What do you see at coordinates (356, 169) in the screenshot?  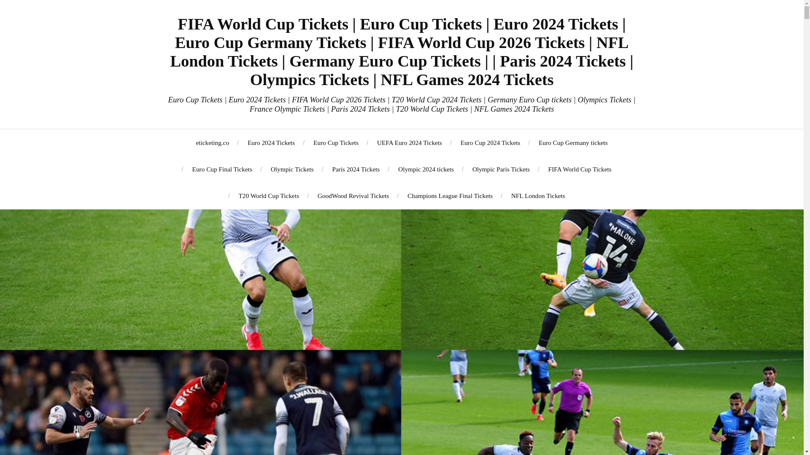 I see `Paris 2024 Tickets` at bounding box center [356, 169].